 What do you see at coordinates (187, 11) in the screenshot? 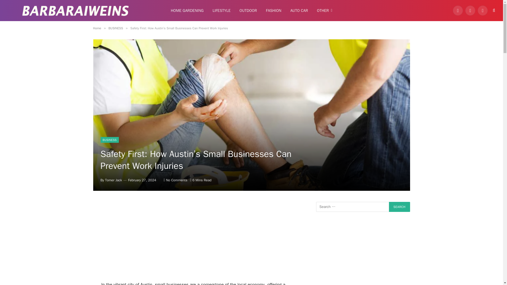
I see `HOME GARDENING` at bounding box center [187, 11].